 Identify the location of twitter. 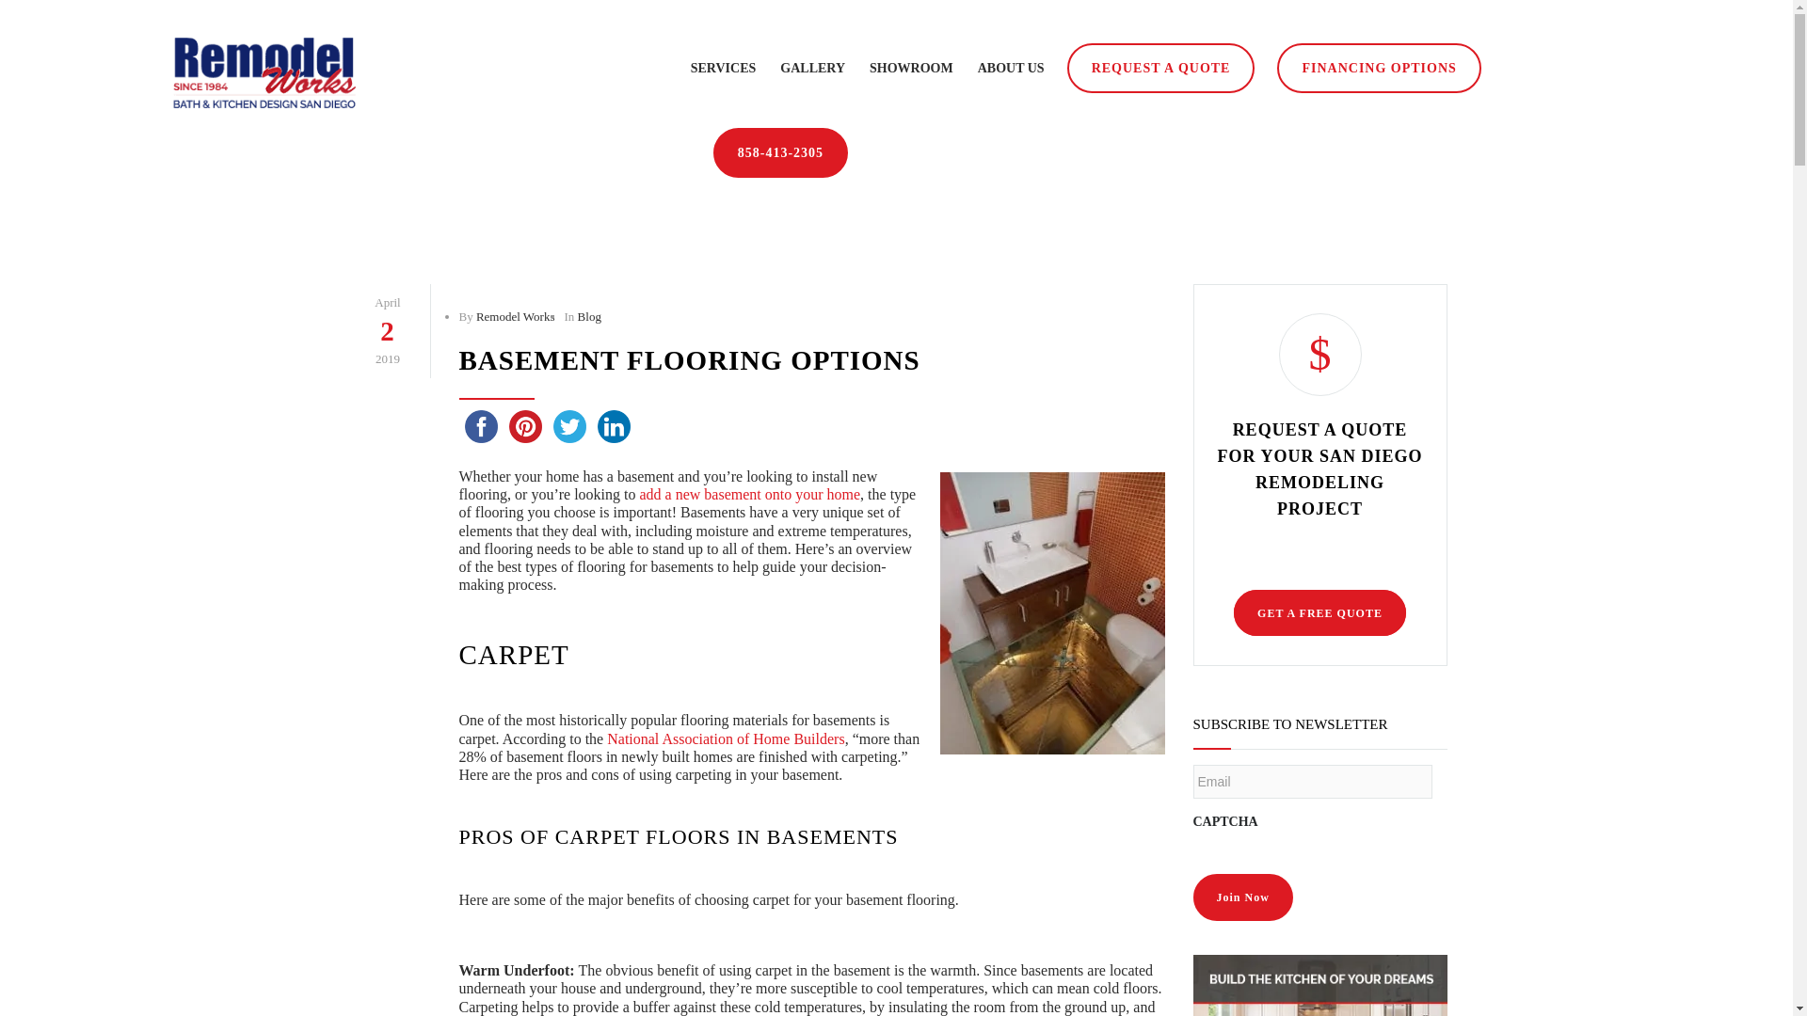
(569, 426).